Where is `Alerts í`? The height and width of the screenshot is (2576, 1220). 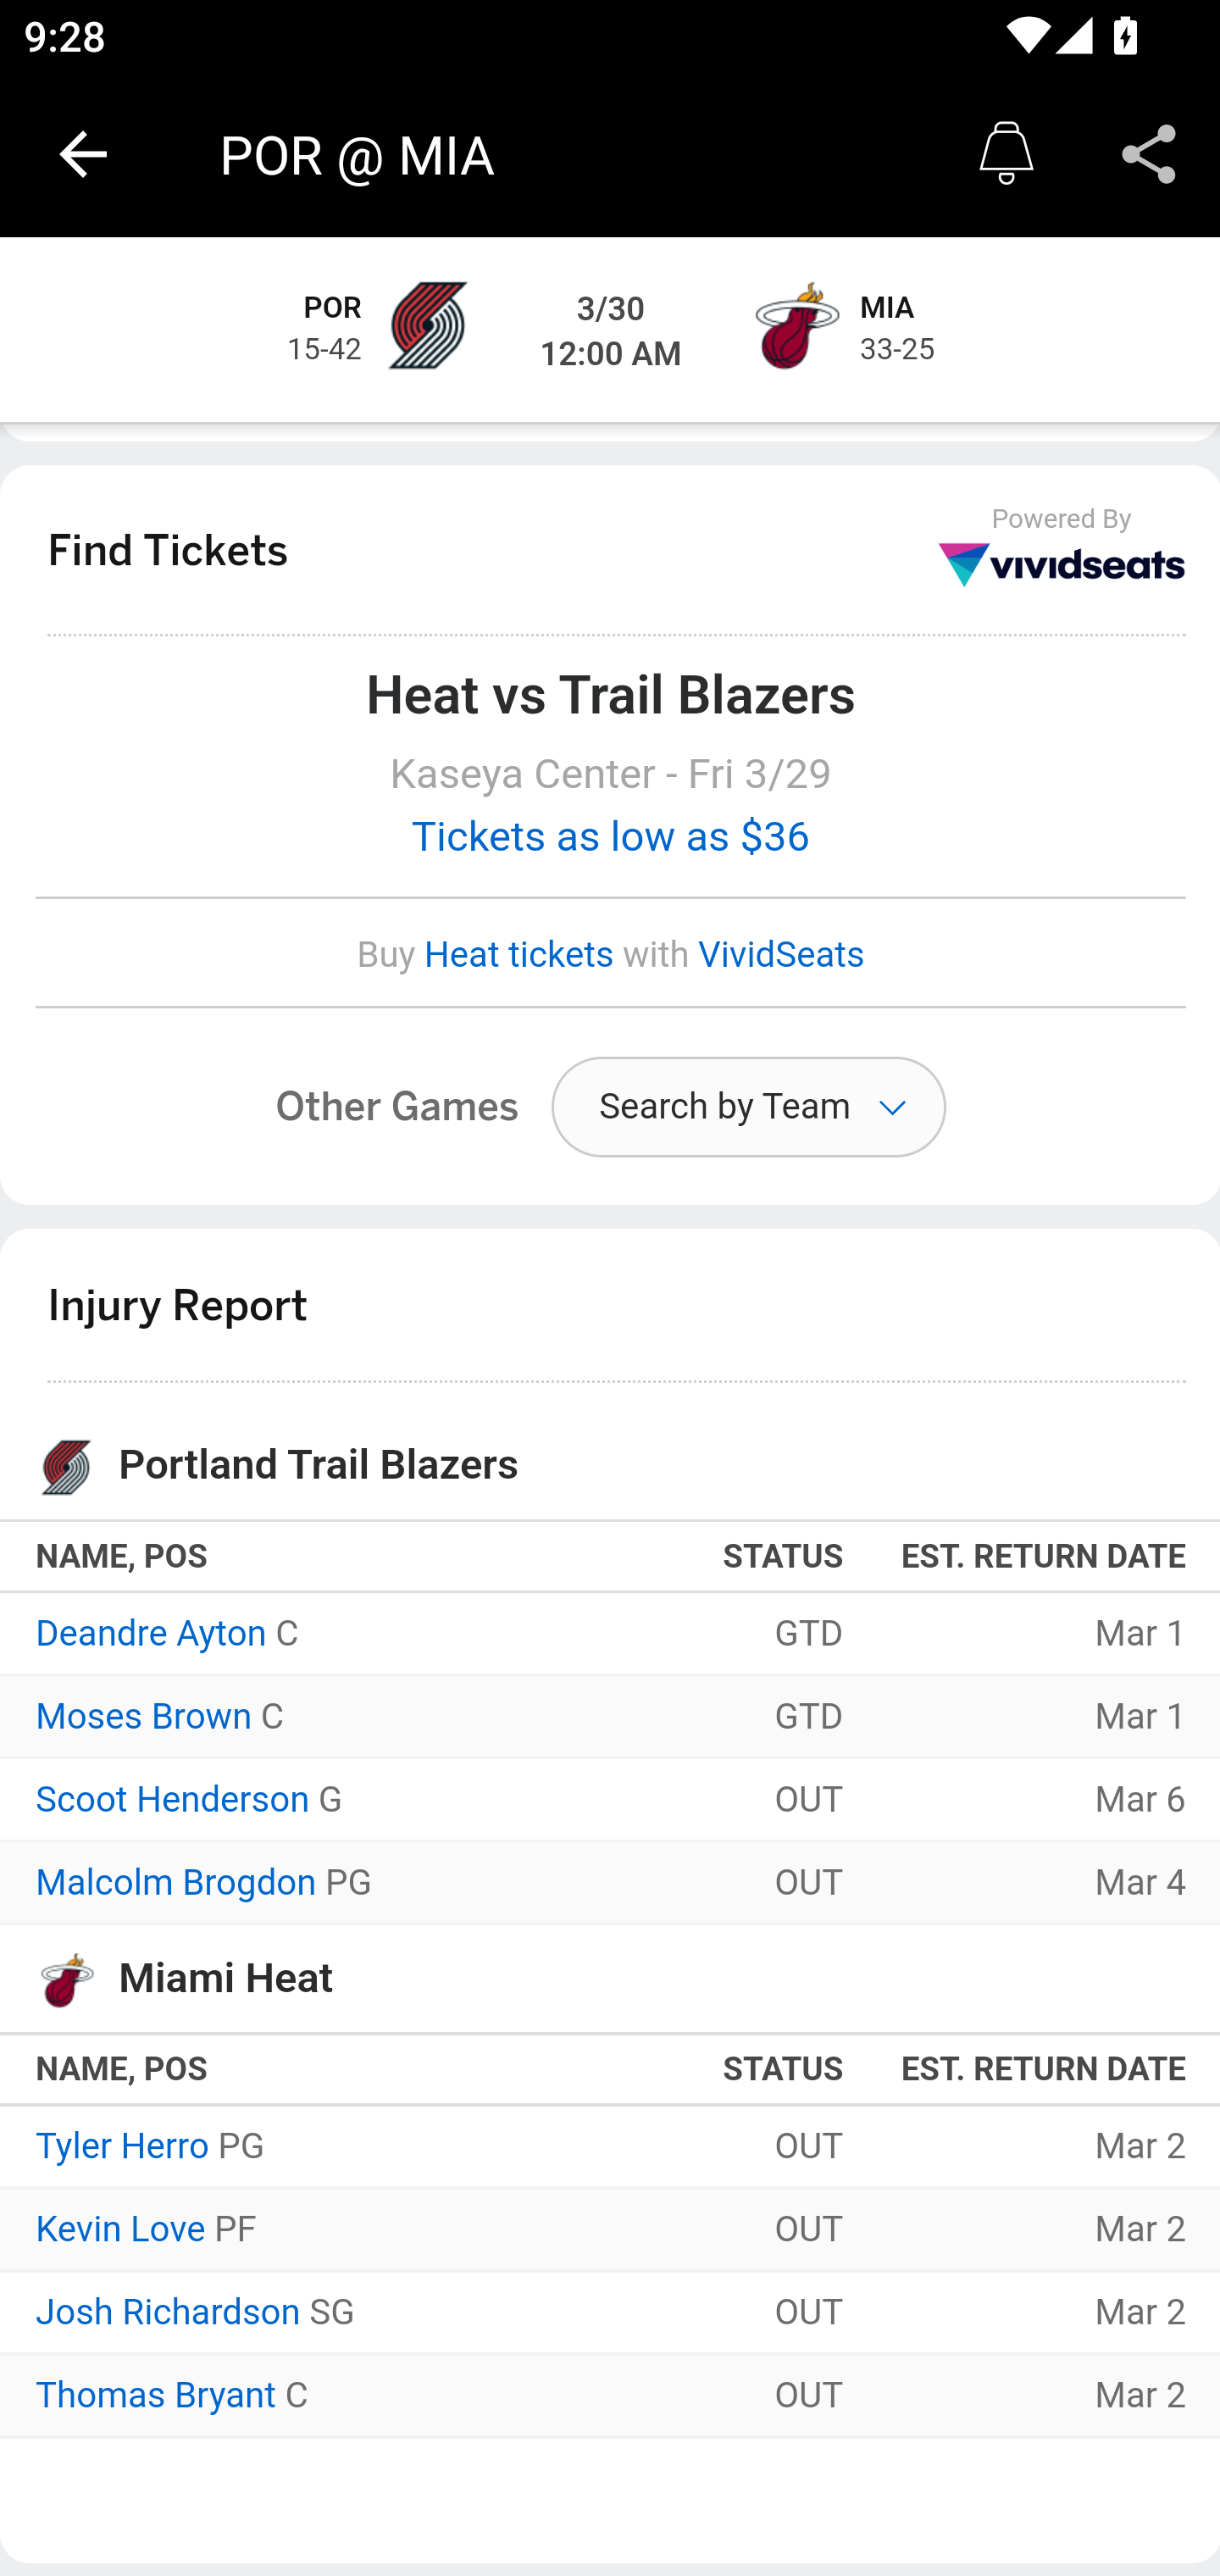
Alerts í is located at coordinates (1006, 154).